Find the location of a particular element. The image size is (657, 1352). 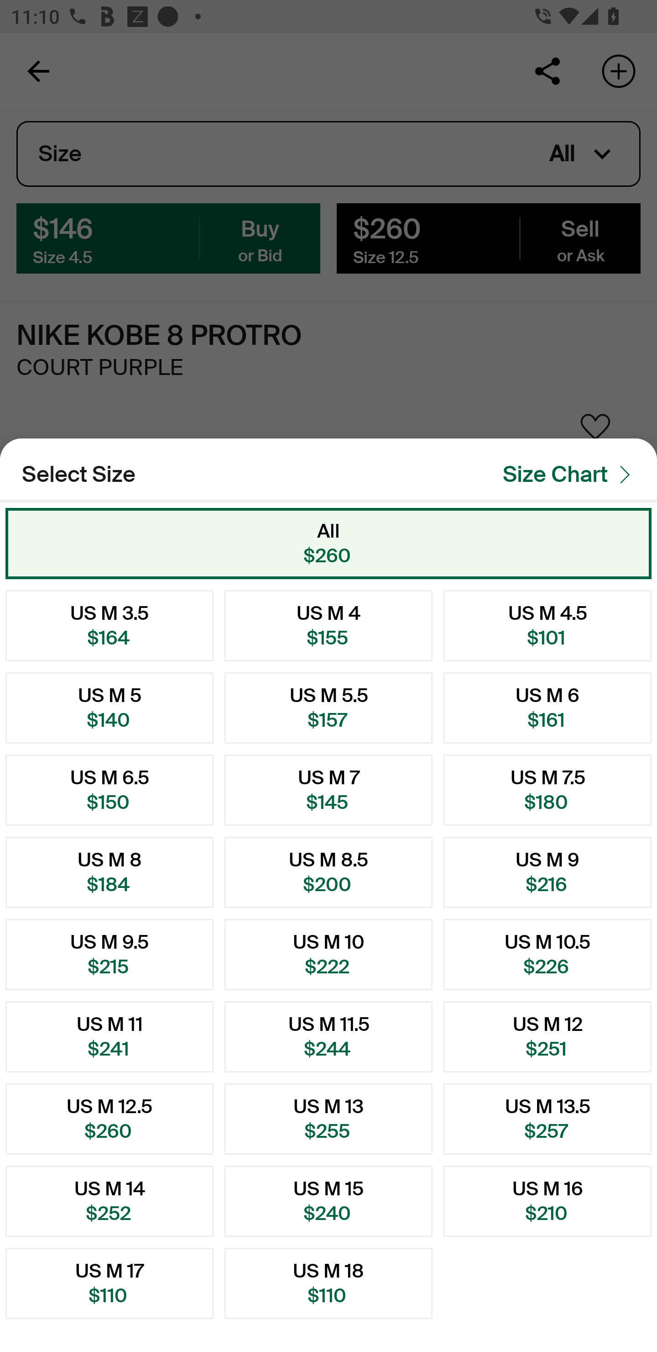

US M 5 $140 is located at coordinates (109, 708).